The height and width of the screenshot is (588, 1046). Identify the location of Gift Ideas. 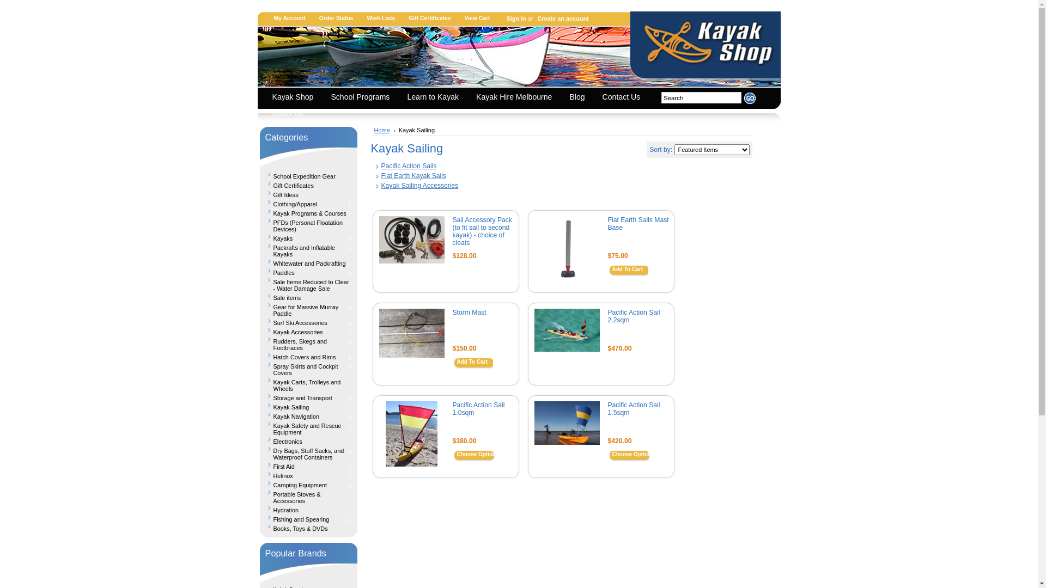
(308, 194).